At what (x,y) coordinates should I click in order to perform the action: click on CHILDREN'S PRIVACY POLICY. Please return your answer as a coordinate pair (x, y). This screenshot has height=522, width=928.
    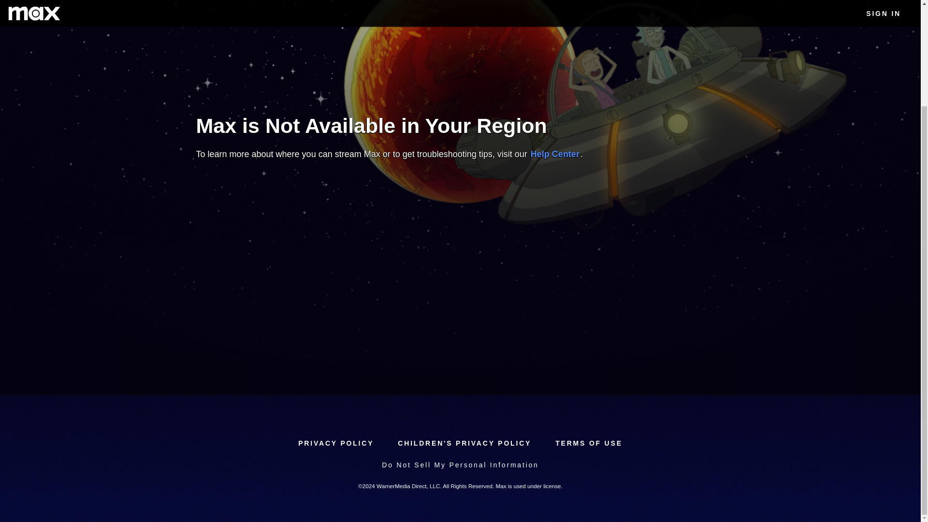
    Looking at the image, I should click on (464, 443).